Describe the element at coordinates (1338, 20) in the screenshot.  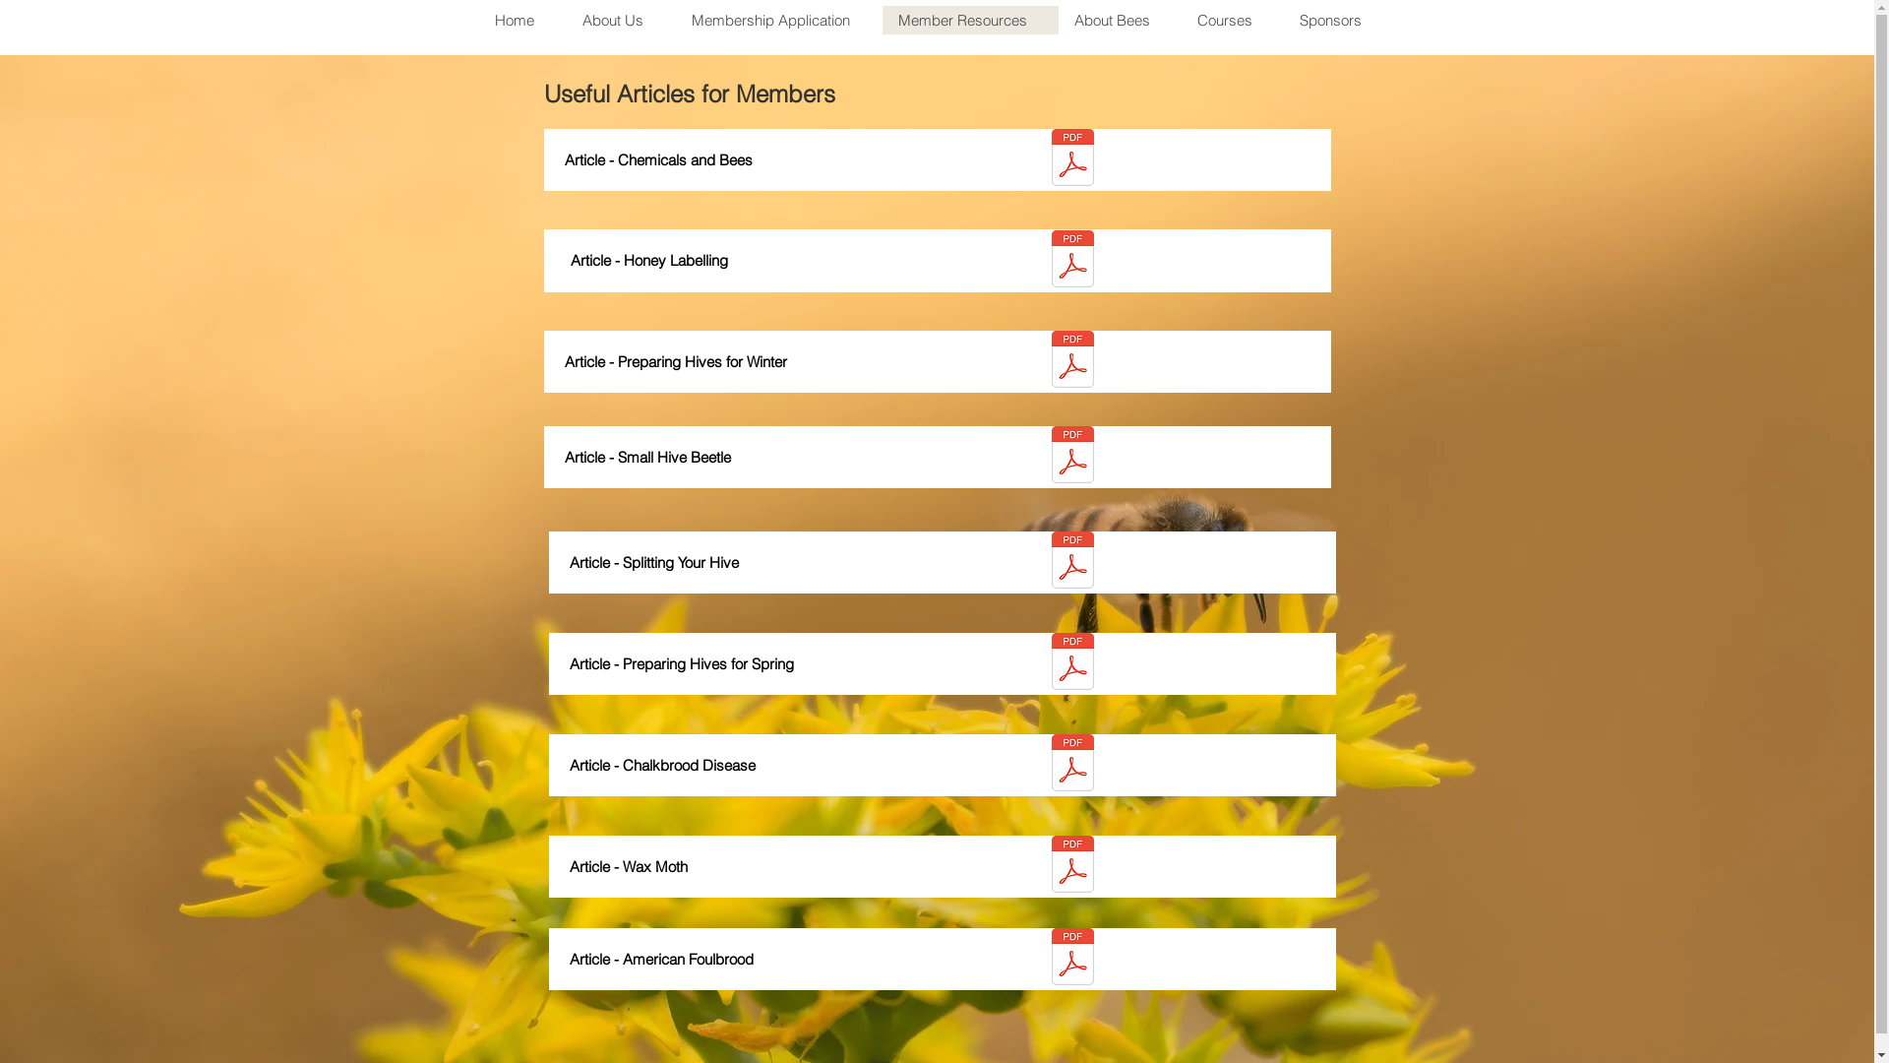
I see `Sponsors` at that location.